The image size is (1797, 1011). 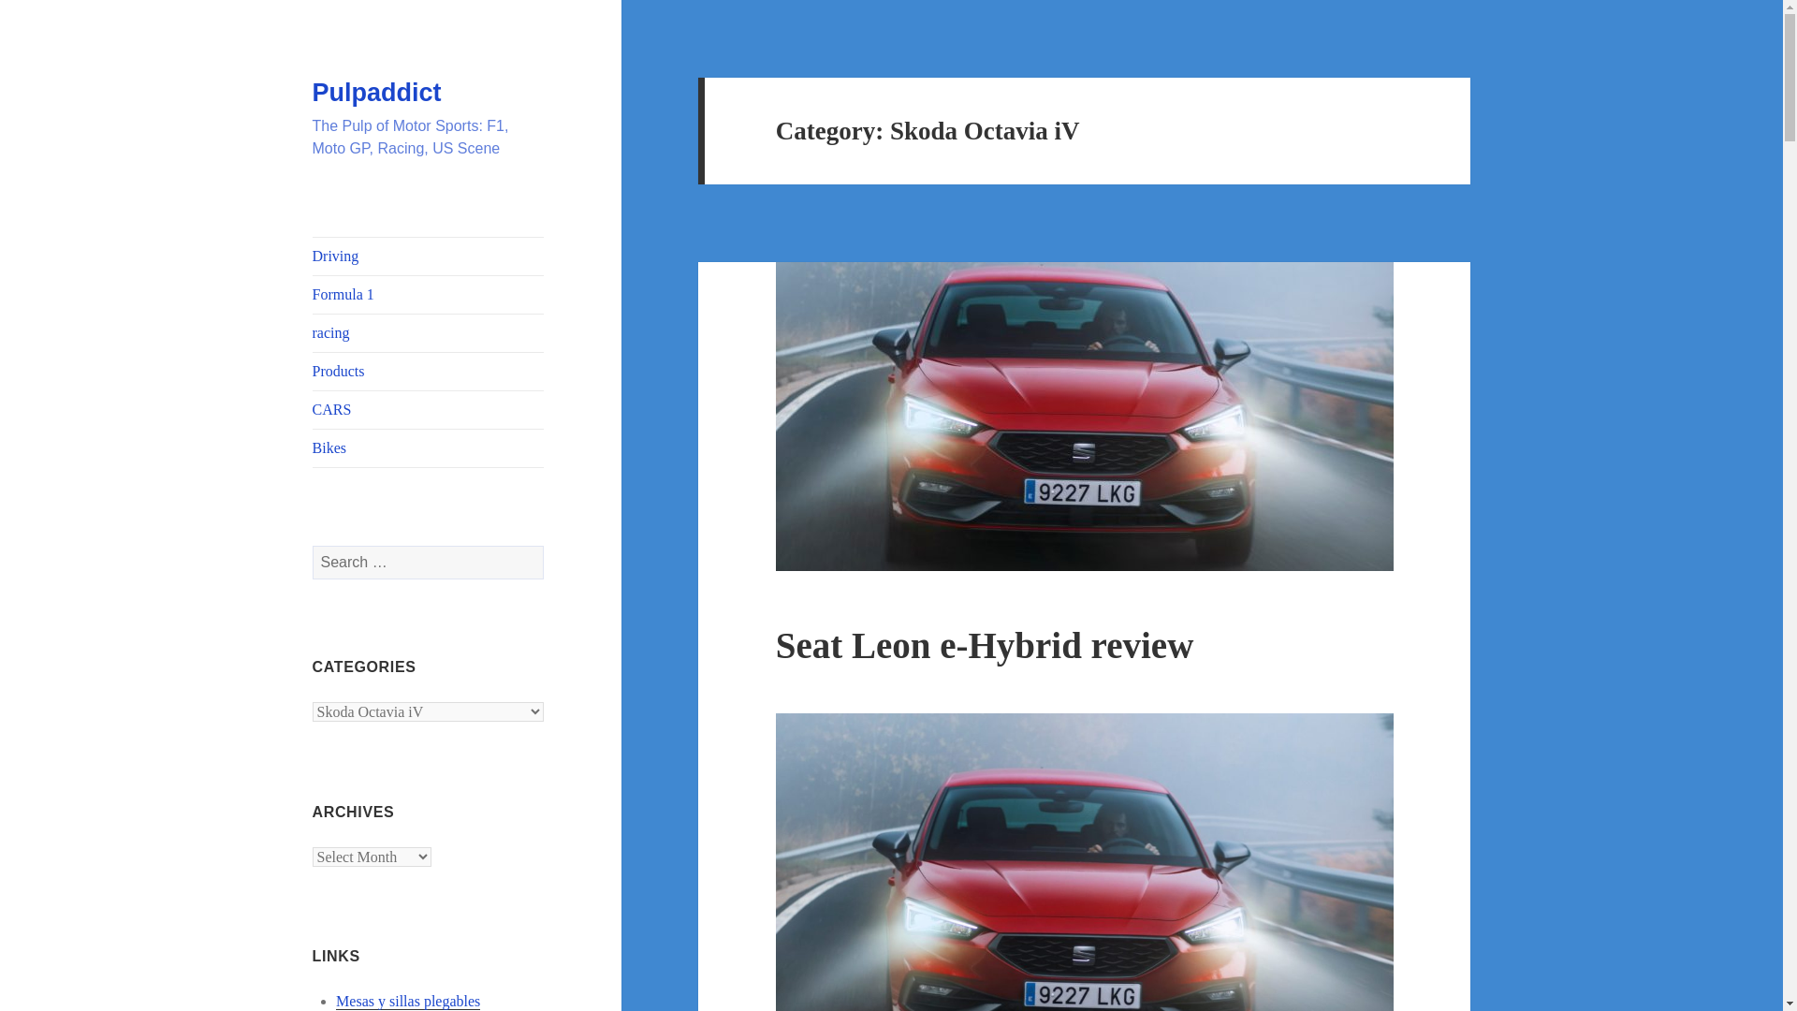 What do you see at coordinates (429, 256) in the screenshot?
I see `Driving` at bounding box center [429, 256].